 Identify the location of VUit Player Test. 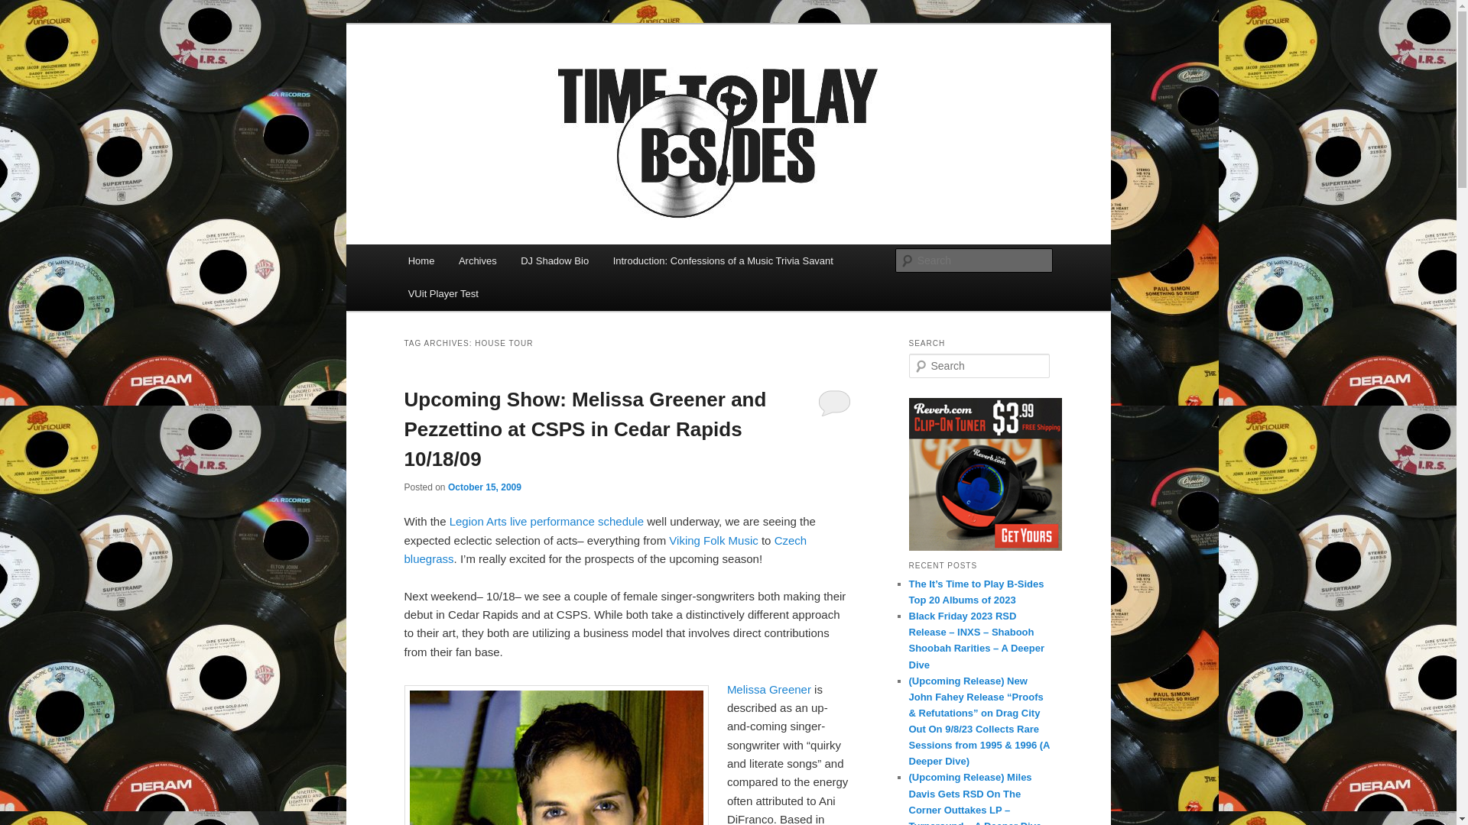
(443, 293).